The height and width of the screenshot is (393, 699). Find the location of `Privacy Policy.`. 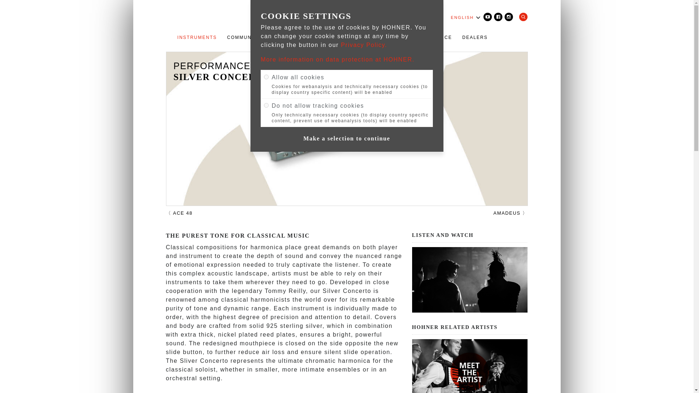

Privacy Policy. is located at coordinates (364, 44).